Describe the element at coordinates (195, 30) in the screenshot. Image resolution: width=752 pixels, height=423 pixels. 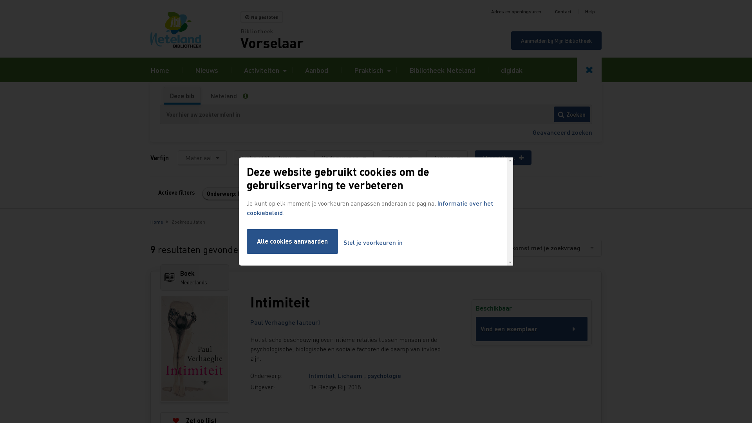
I see `Home` at that location.